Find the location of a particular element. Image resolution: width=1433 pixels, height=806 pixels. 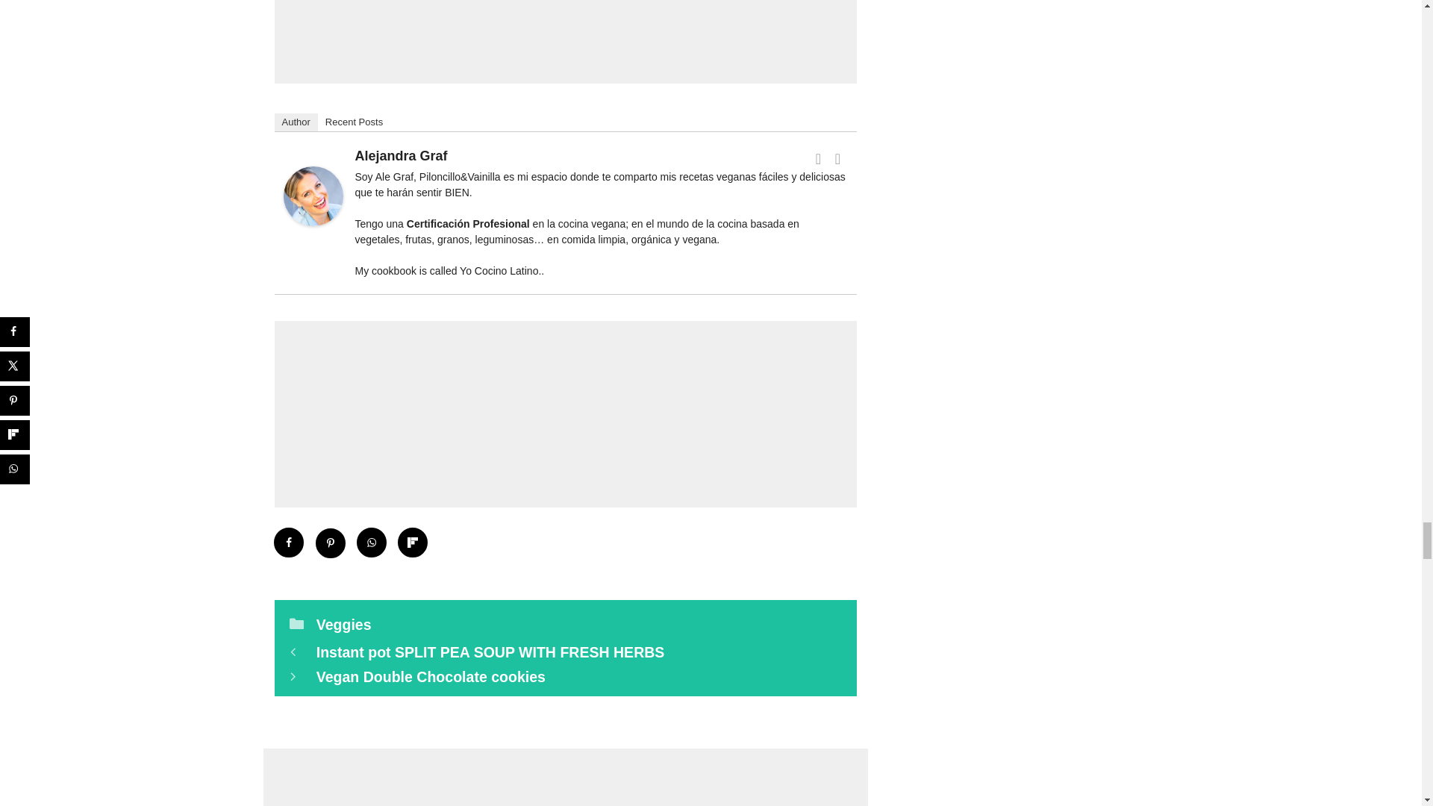

Save to Pinterest is located at coordinates (330, 543).